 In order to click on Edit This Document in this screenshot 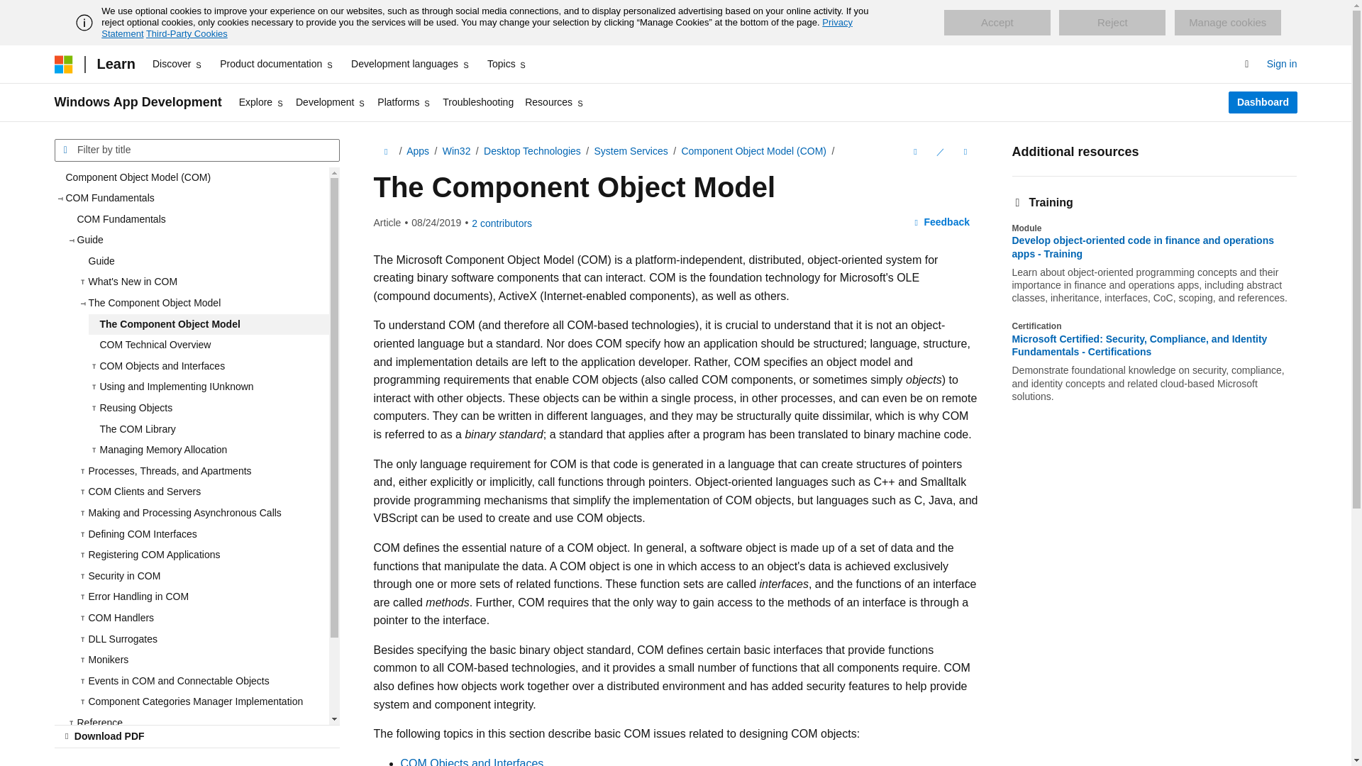, I will do `click(939, 152)`.